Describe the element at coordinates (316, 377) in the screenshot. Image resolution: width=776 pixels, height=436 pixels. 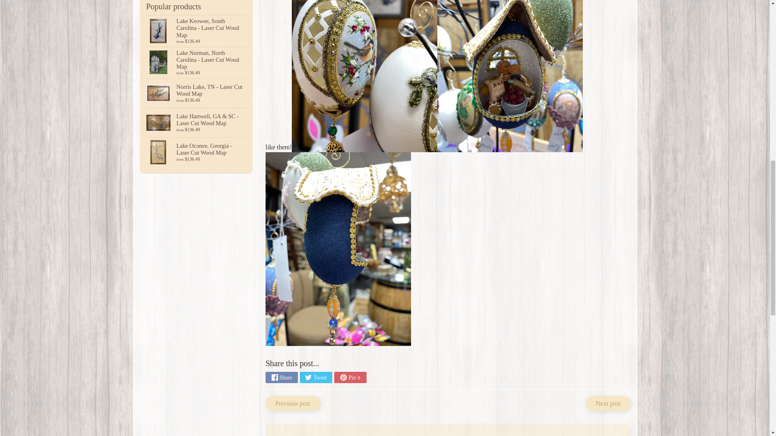
I see `Tweet on Twitter` at that location.